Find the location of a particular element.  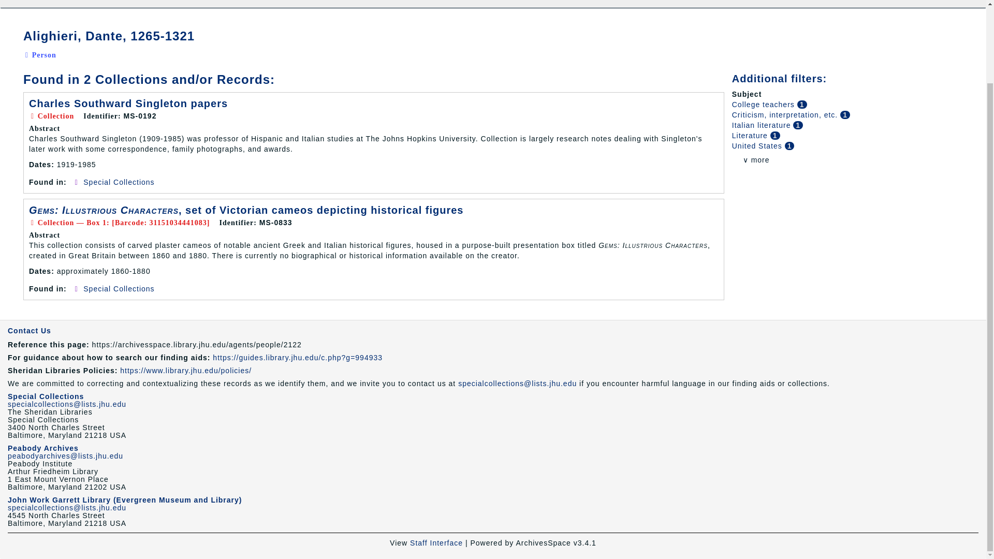

Literature is located at coordinates (751, 136).